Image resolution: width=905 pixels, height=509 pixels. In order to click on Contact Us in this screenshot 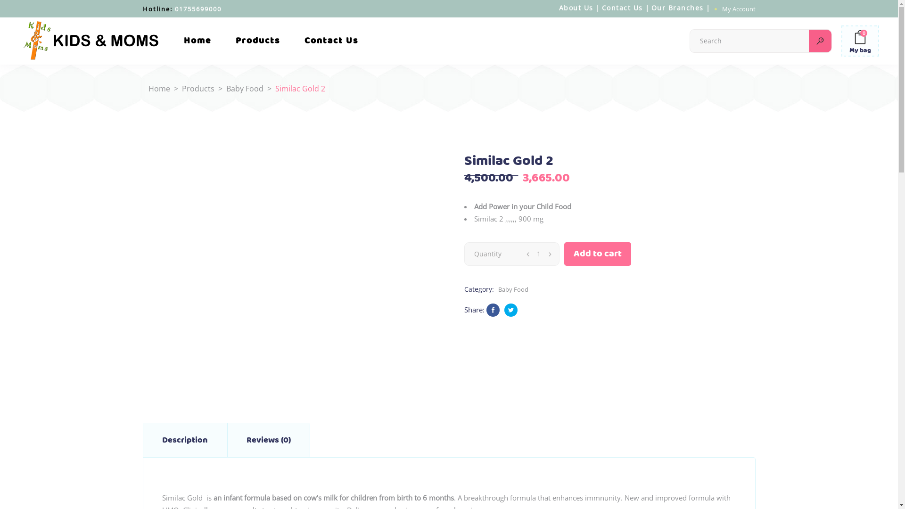, I will do `click(331, 41)`.